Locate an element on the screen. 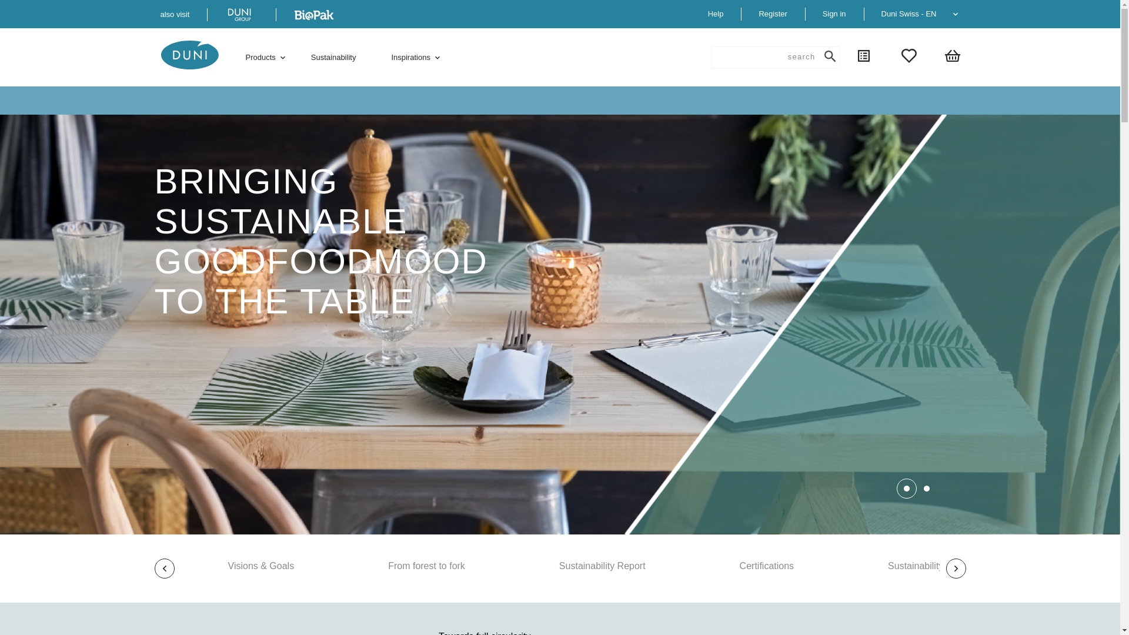  Duni is located at coordinates (189, 55).